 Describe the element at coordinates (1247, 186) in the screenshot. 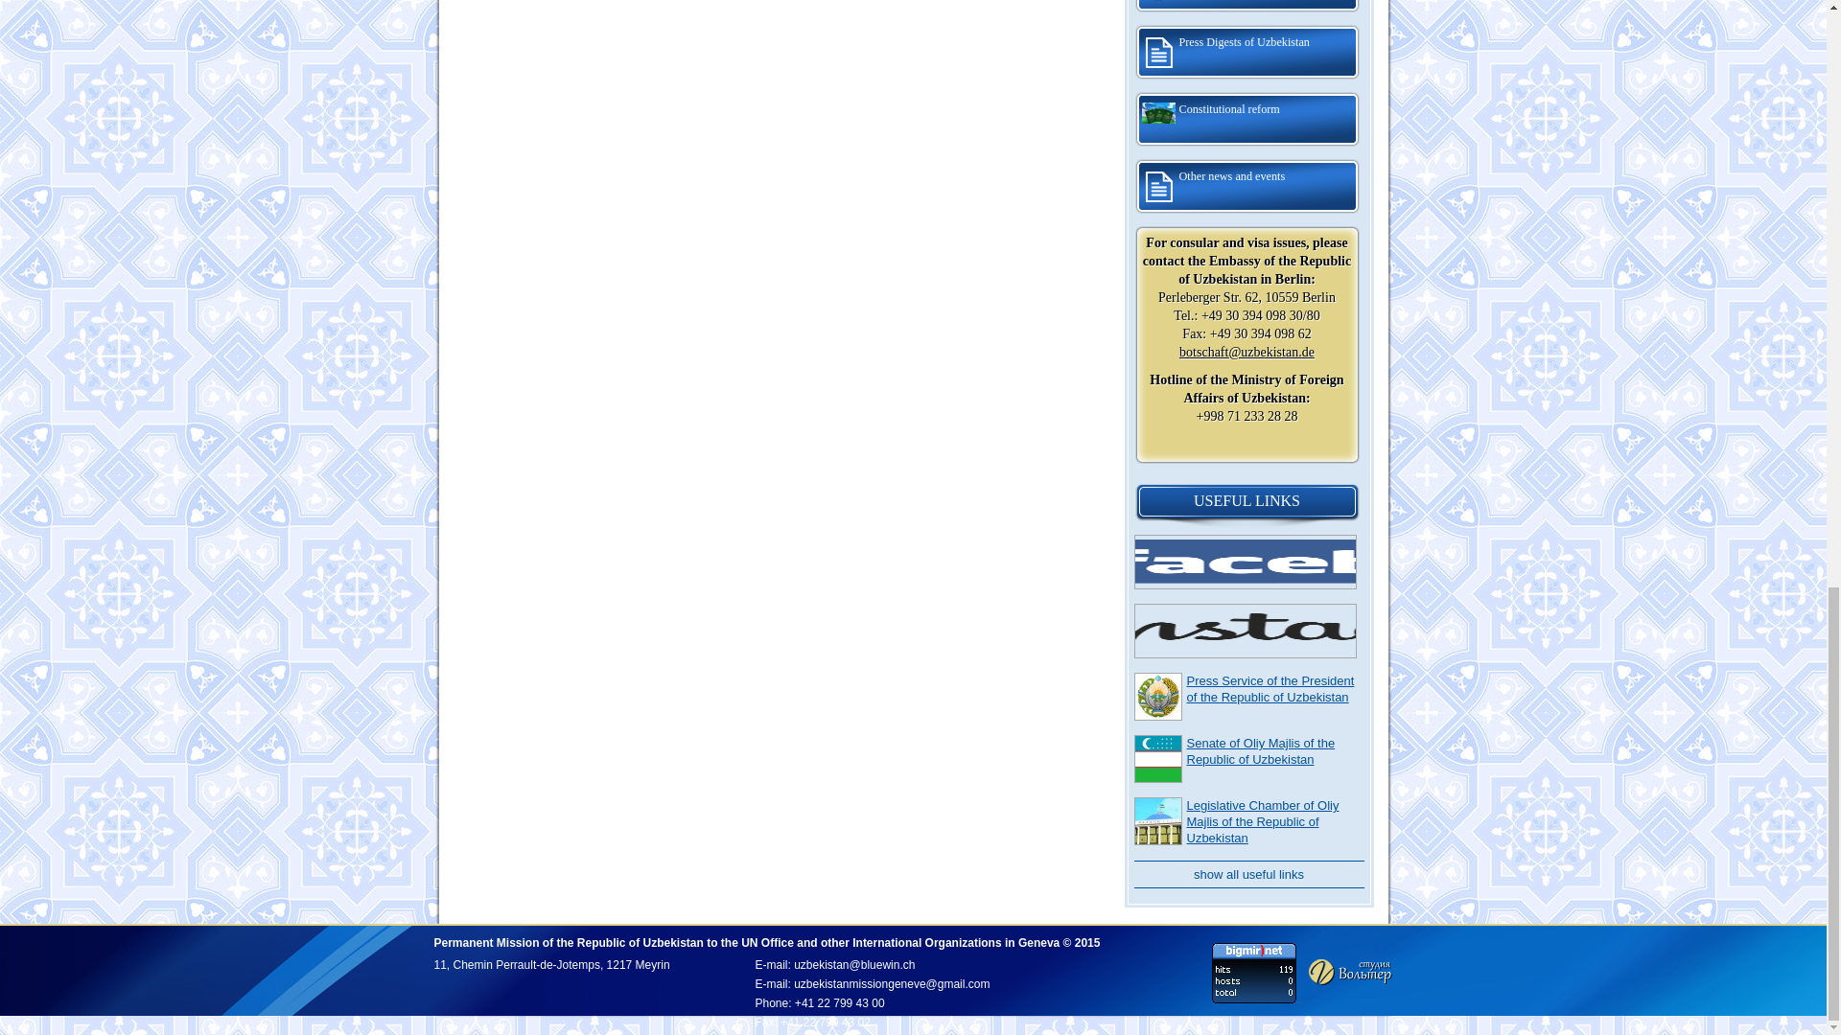

I see `Other news and events` at that location.